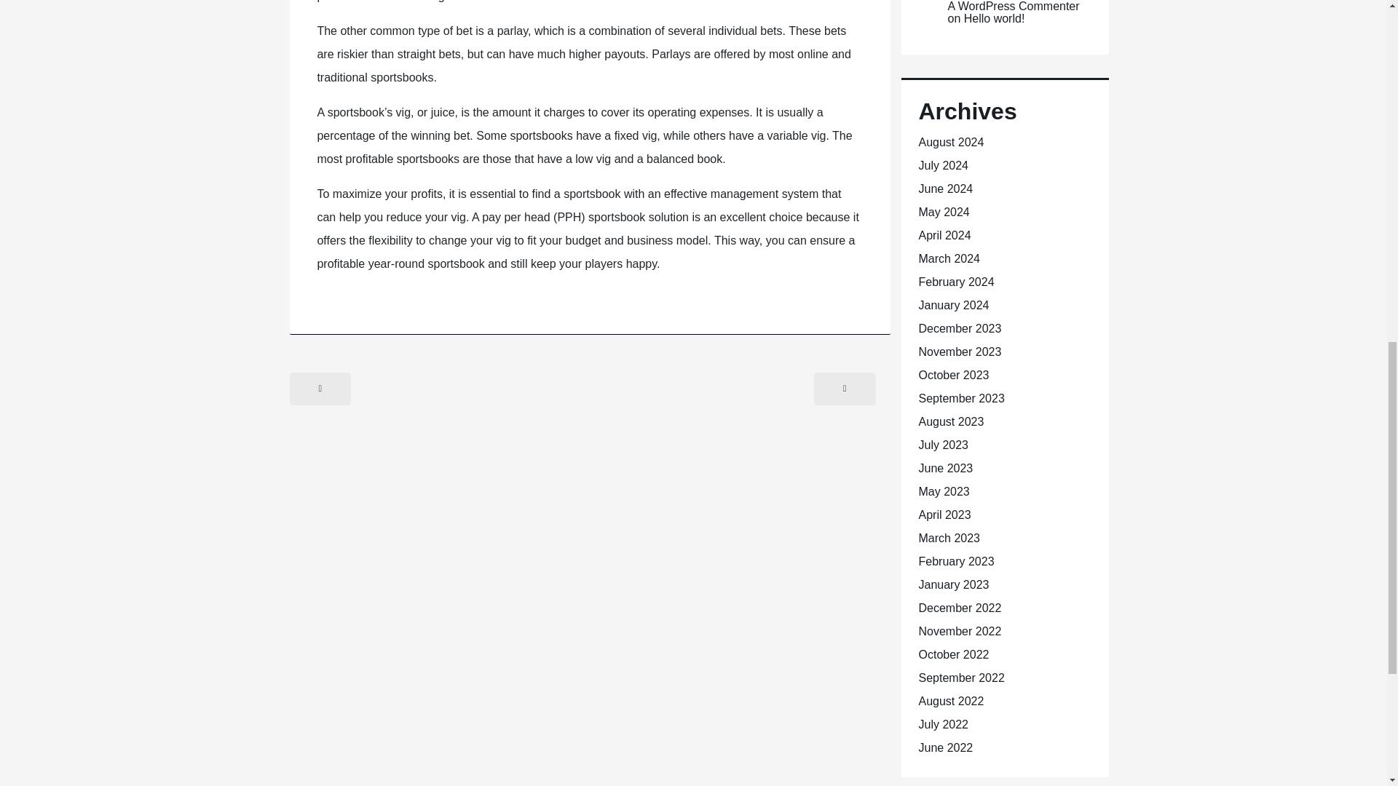 The height and width of the screenshot is (786, 1398). What do you see at coordinates (951, 701) in the screenshot?
I see `August 2022` at bounding box center [951, 701].